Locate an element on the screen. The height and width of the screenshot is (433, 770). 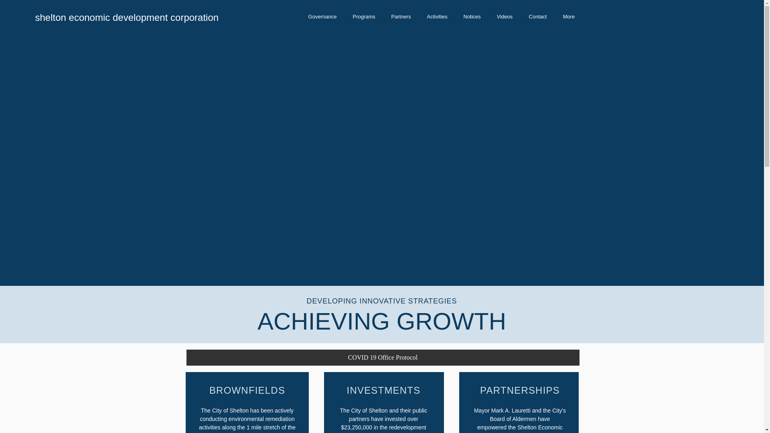
Notices is located at coordinates (472, 16).